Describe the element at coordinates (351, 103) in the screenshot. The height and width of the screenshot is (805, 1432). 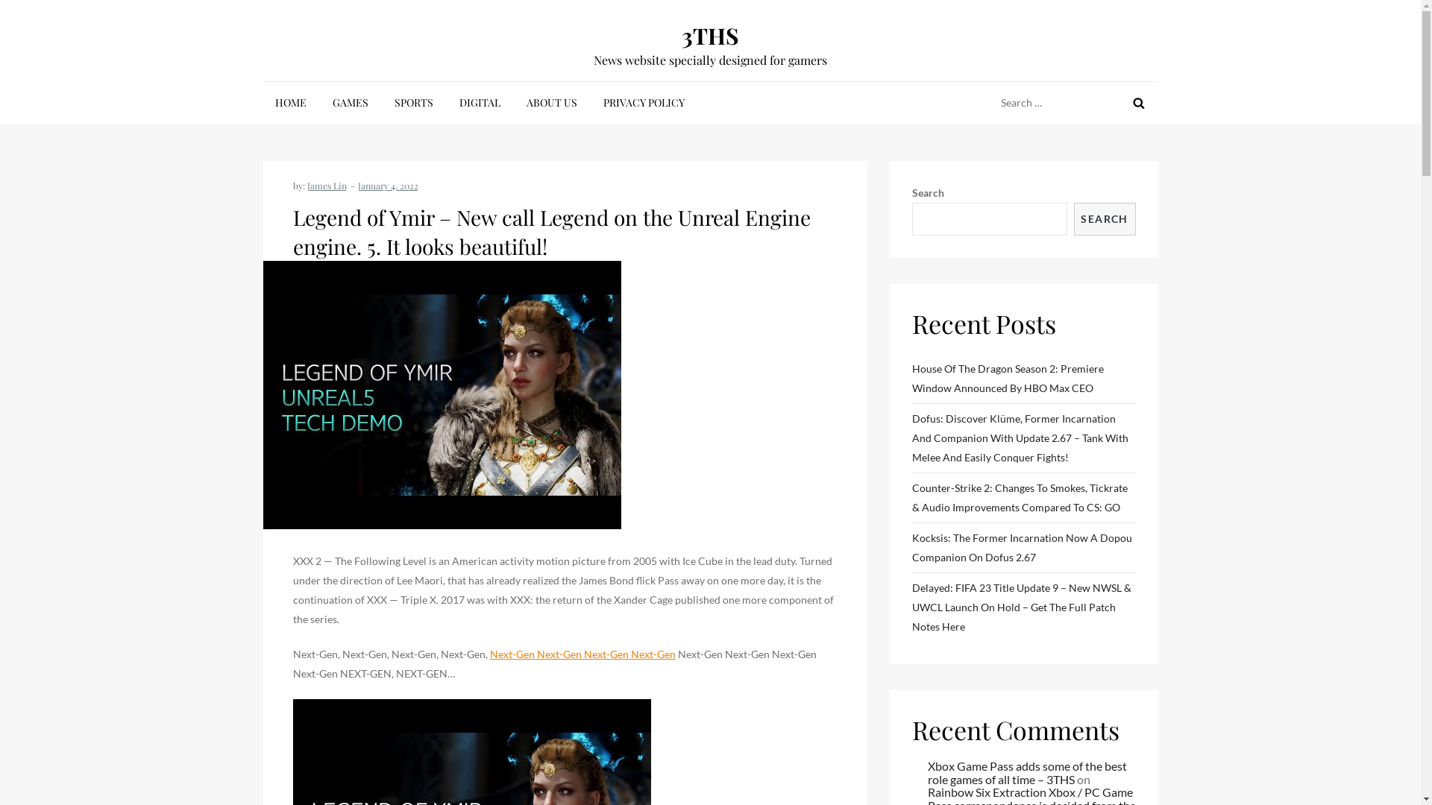
I see `GAMES` at that location.